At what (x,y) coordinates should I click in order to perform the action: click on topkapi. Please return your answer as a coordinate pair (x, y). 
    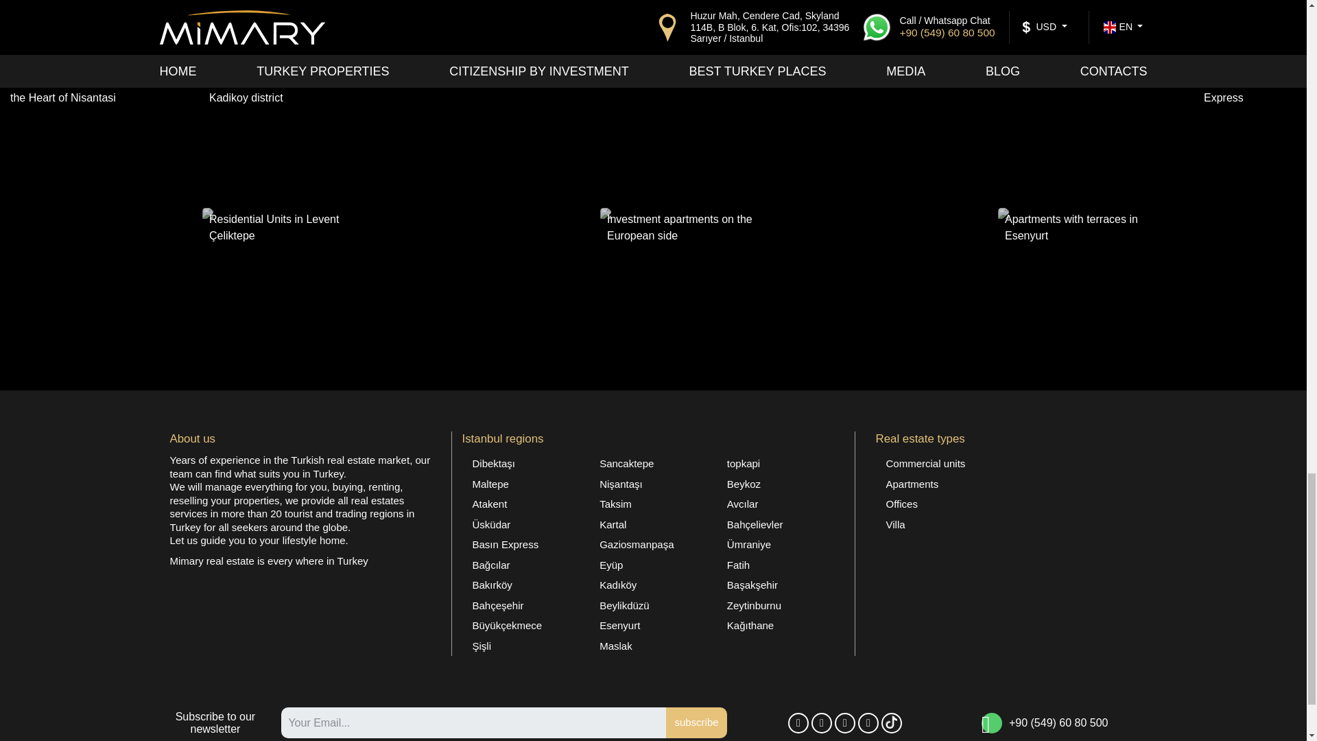
    Looking at the image, I should click on (780, 464).